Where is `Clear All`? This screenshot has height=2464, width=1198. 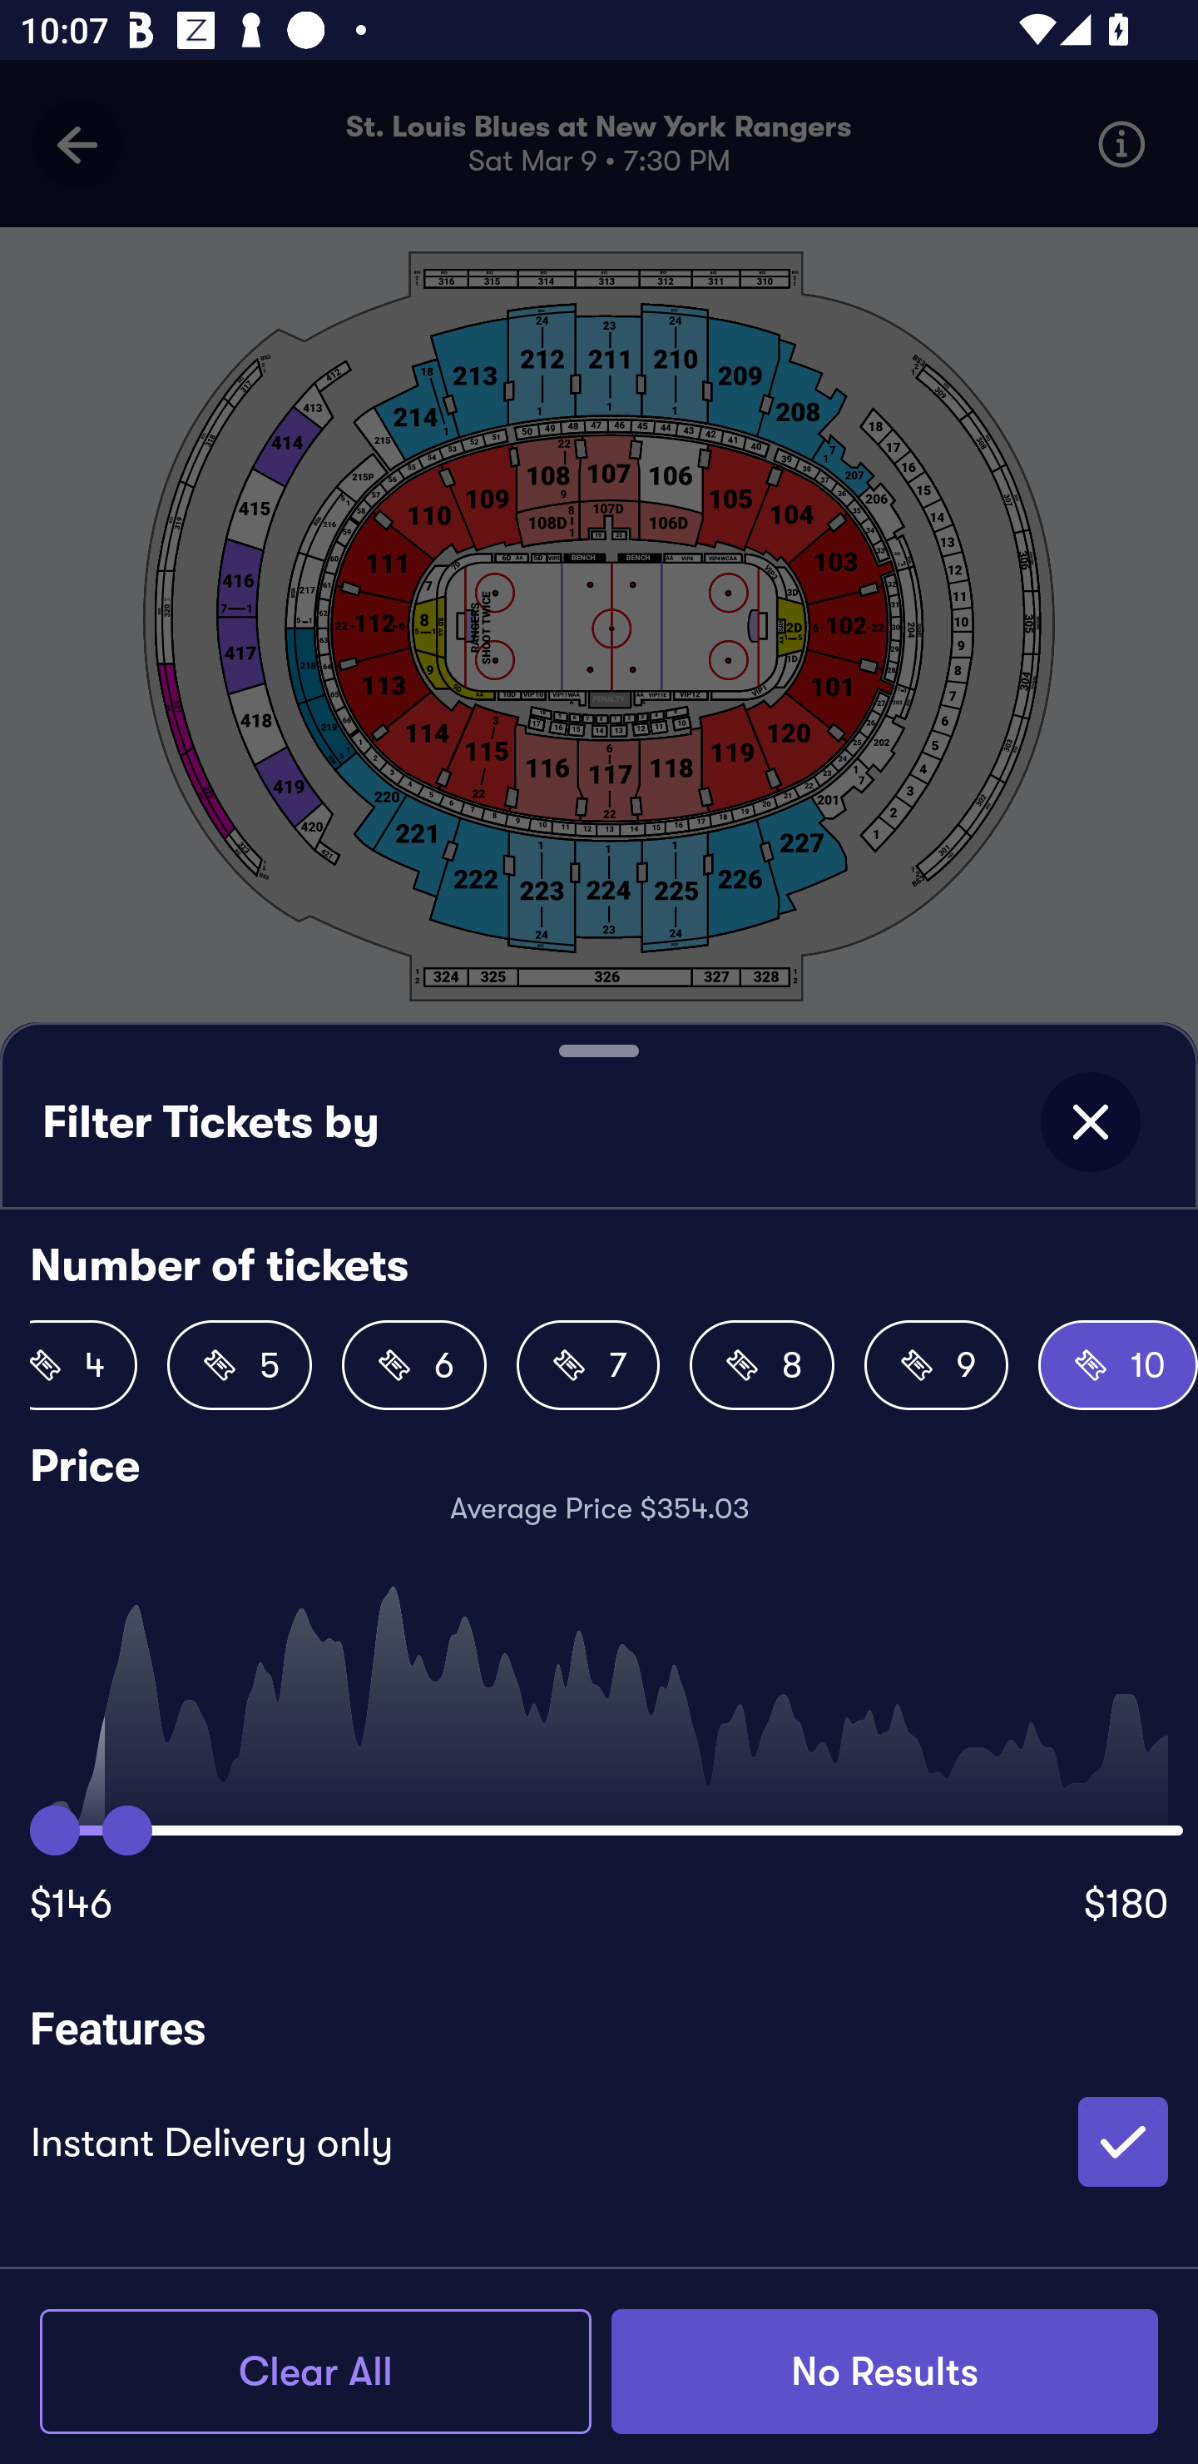
Clear All is located at coordinates (315, 2371).